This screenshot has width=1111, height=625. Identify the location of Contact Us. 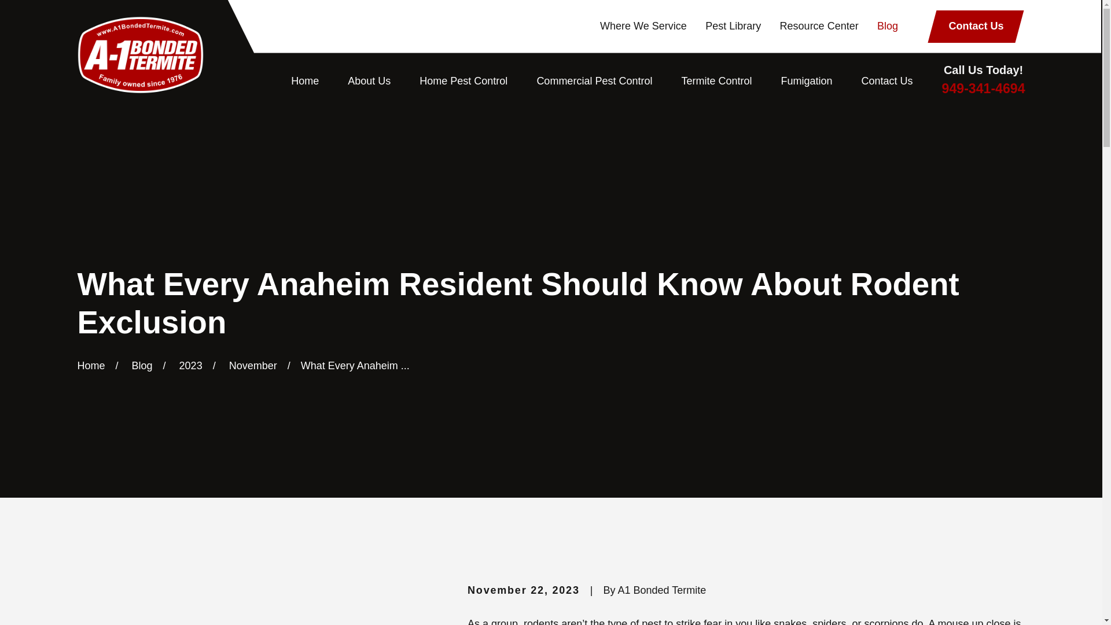
(976, 27).